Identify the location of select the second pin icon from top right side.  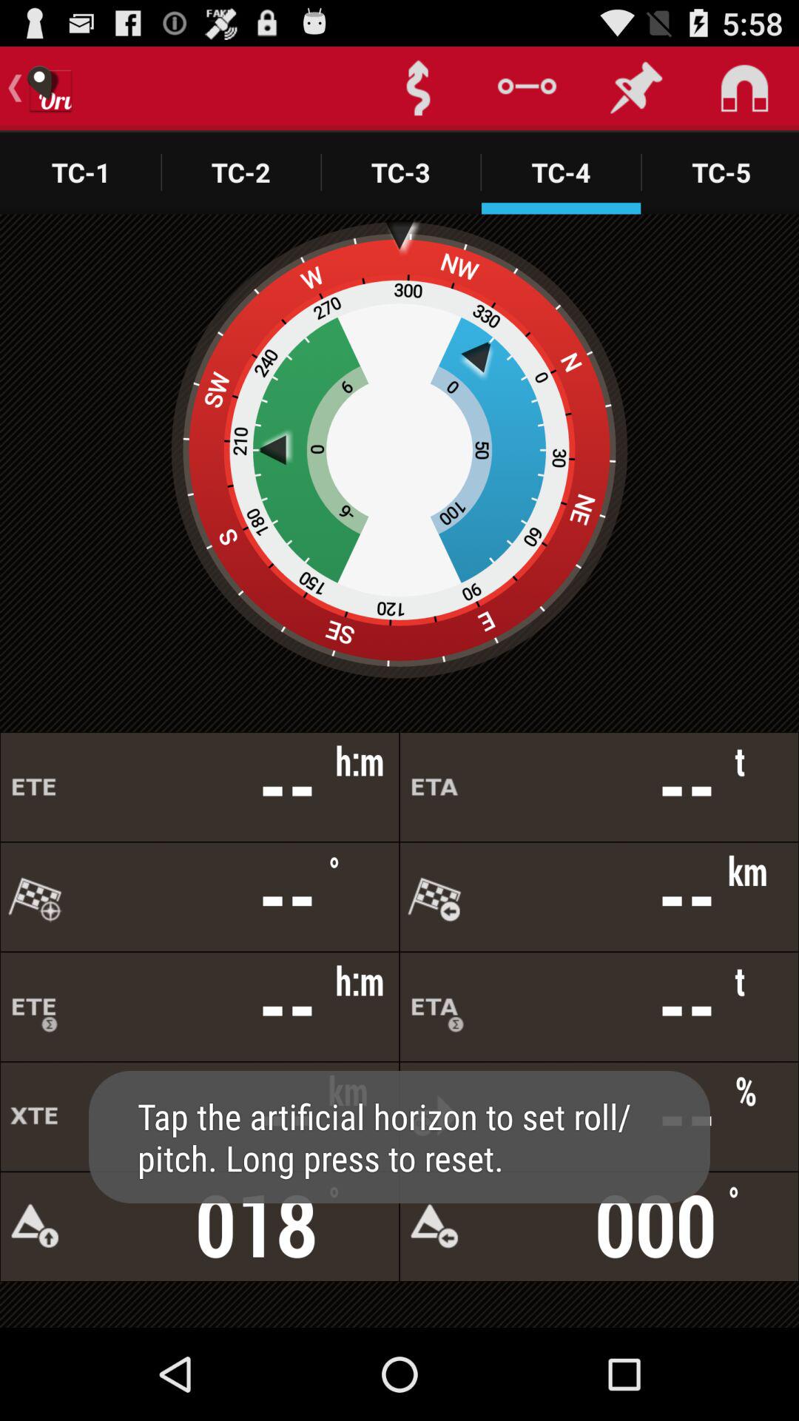
(636, 89).